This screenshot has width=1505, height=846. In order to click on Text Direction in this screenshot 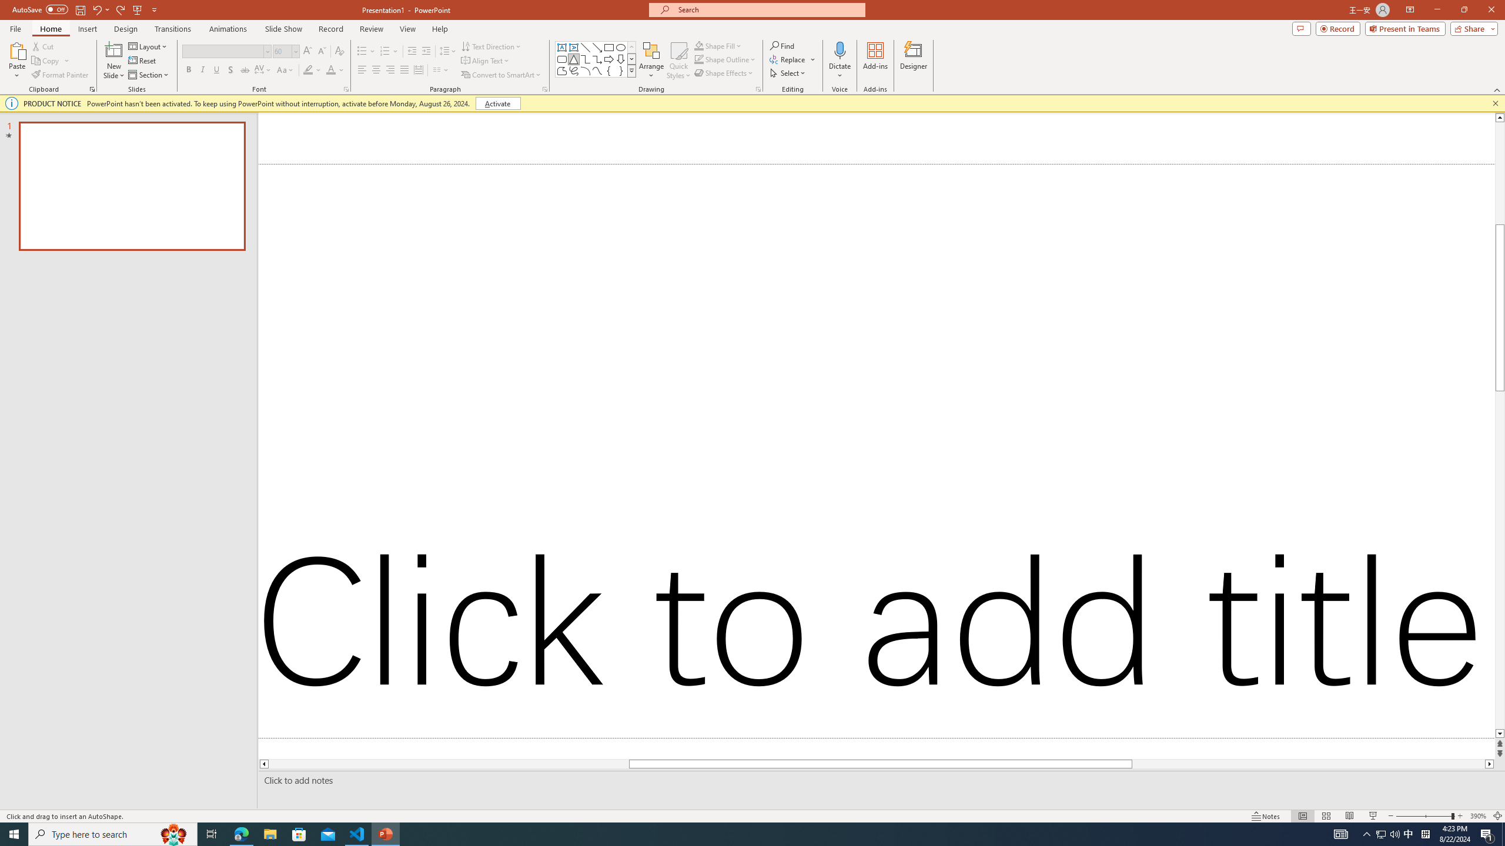, I will do `click(491, 46)`.